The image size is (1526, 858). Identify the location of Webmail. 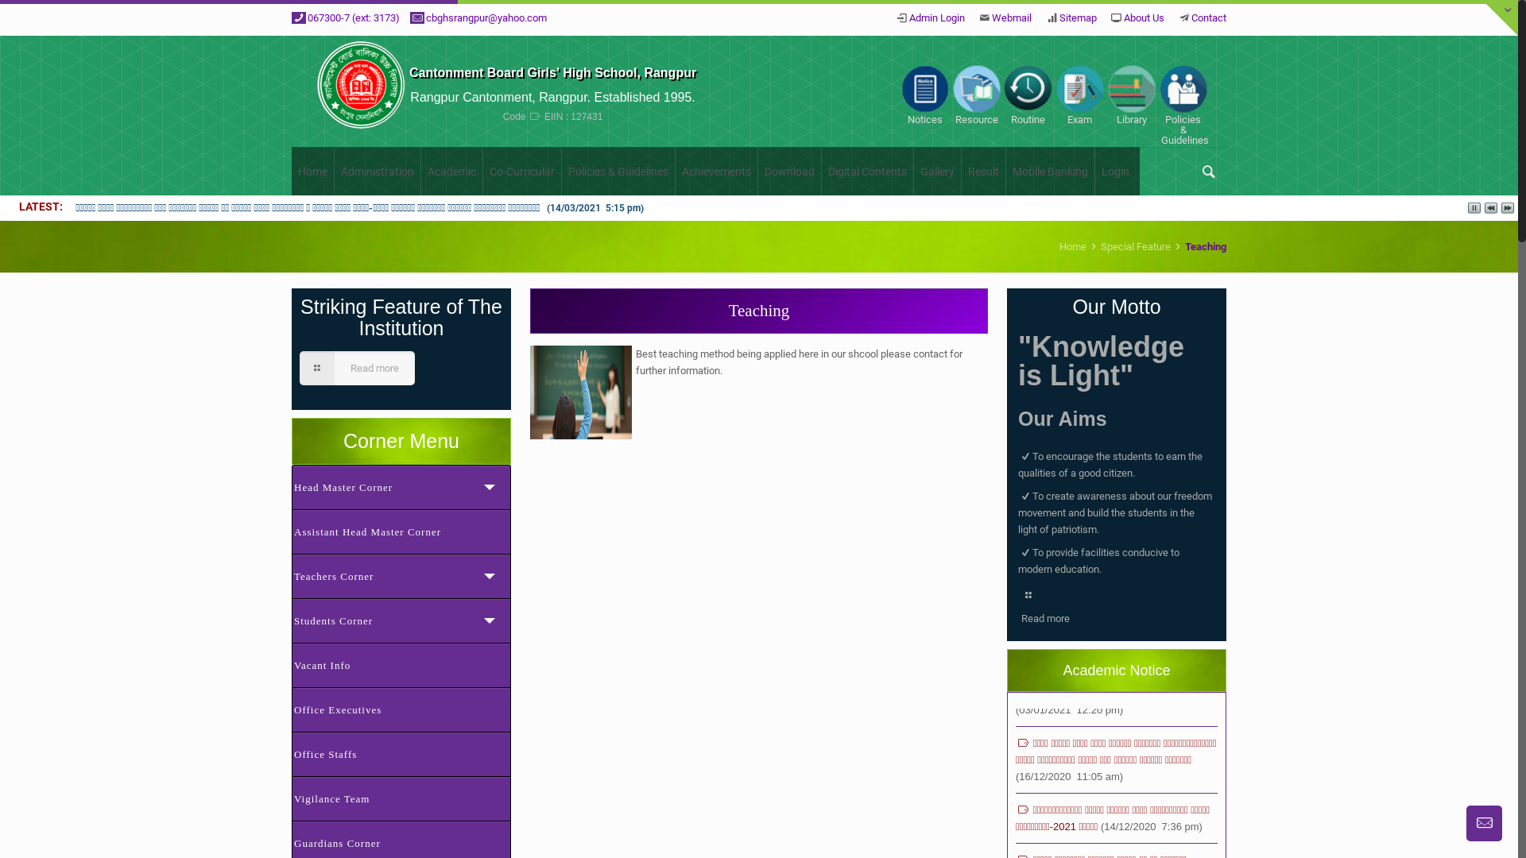
(1012, 17).